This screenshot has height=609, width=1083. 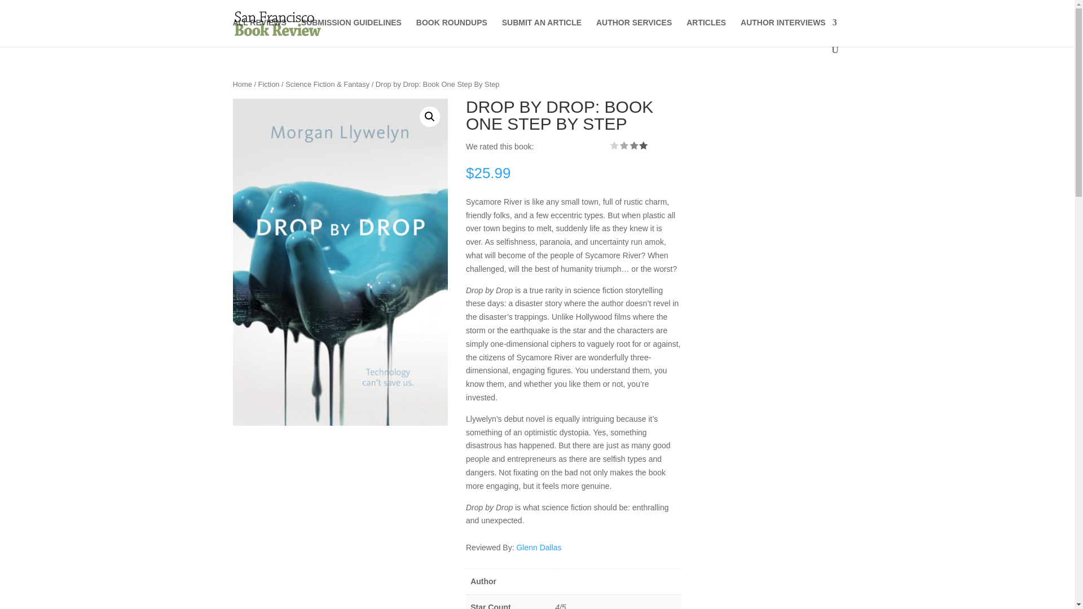 What do you see at coordinates (706, 32) in the screenshot?
I see `ARTICLES` at bounding box center [706, 32].